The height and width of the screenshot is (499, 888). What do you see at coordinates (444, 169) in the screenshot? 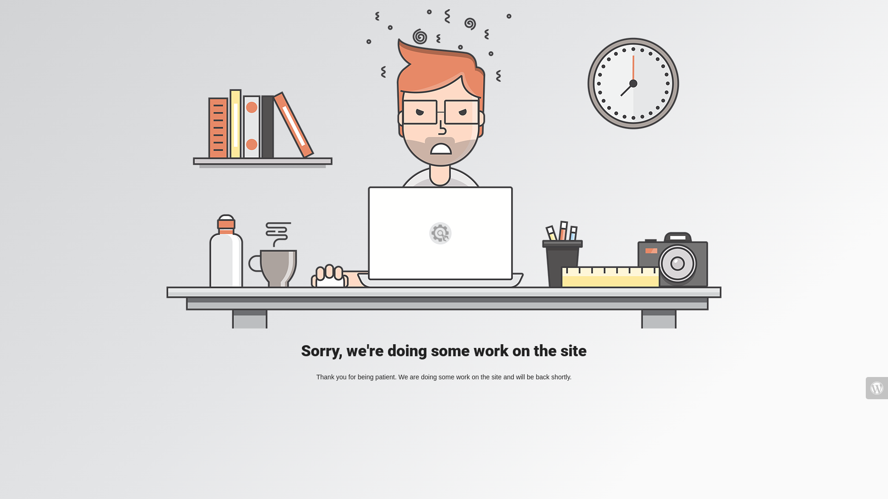
I see `Mad Designer at work` at bounding box center [444, 169].